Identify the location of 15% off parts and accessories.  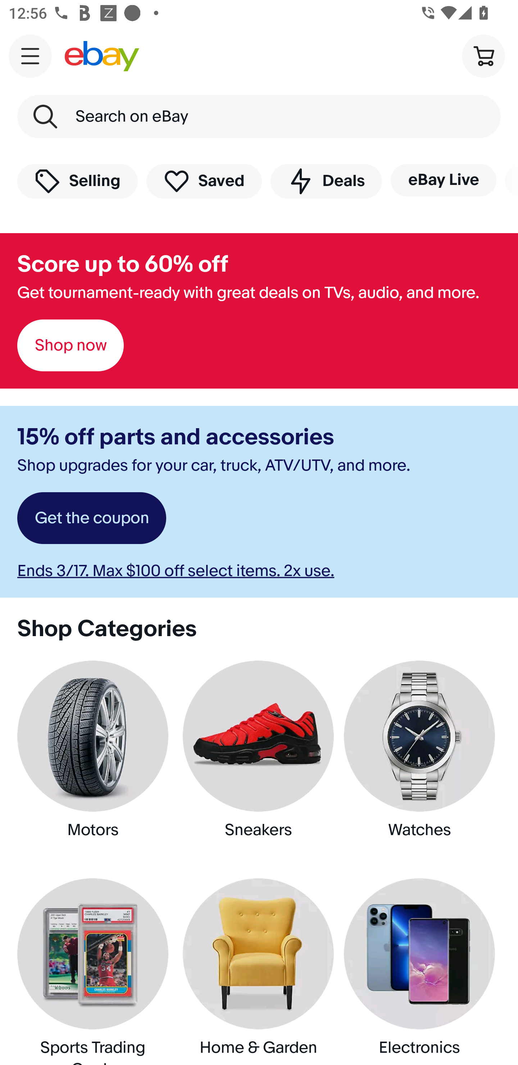
(176, 437).